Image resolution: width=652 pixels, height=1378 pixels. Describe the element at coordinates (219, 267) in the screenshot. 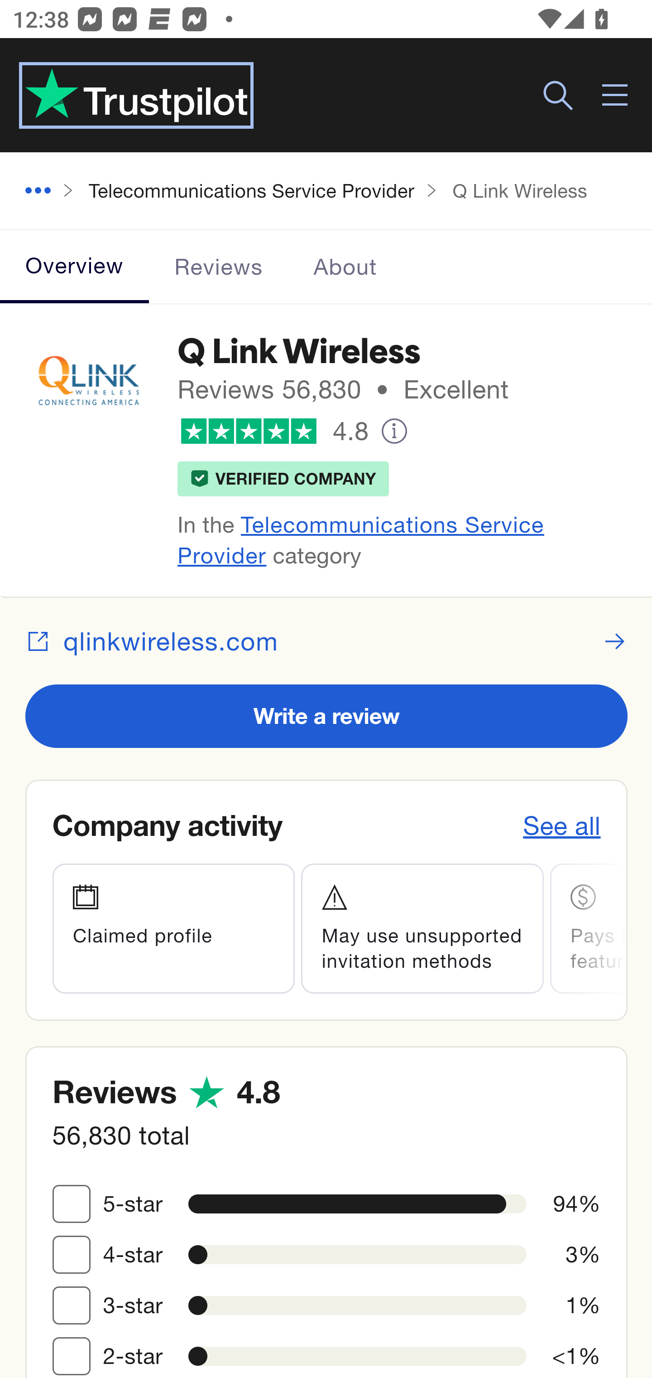

I see `Reviews` at that location.